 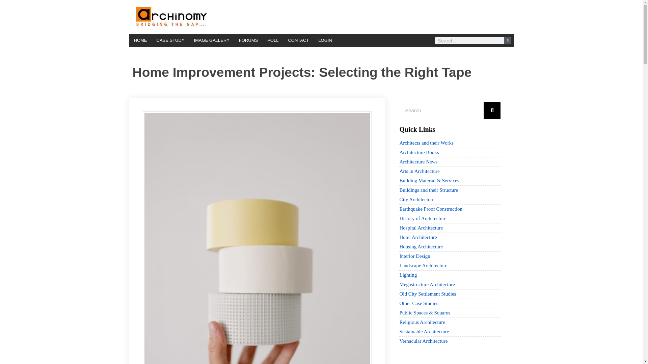 What do you see at coordinates (298, 40) in the screenshot?
I see `CONTACT` at bounding box center [298, 40].